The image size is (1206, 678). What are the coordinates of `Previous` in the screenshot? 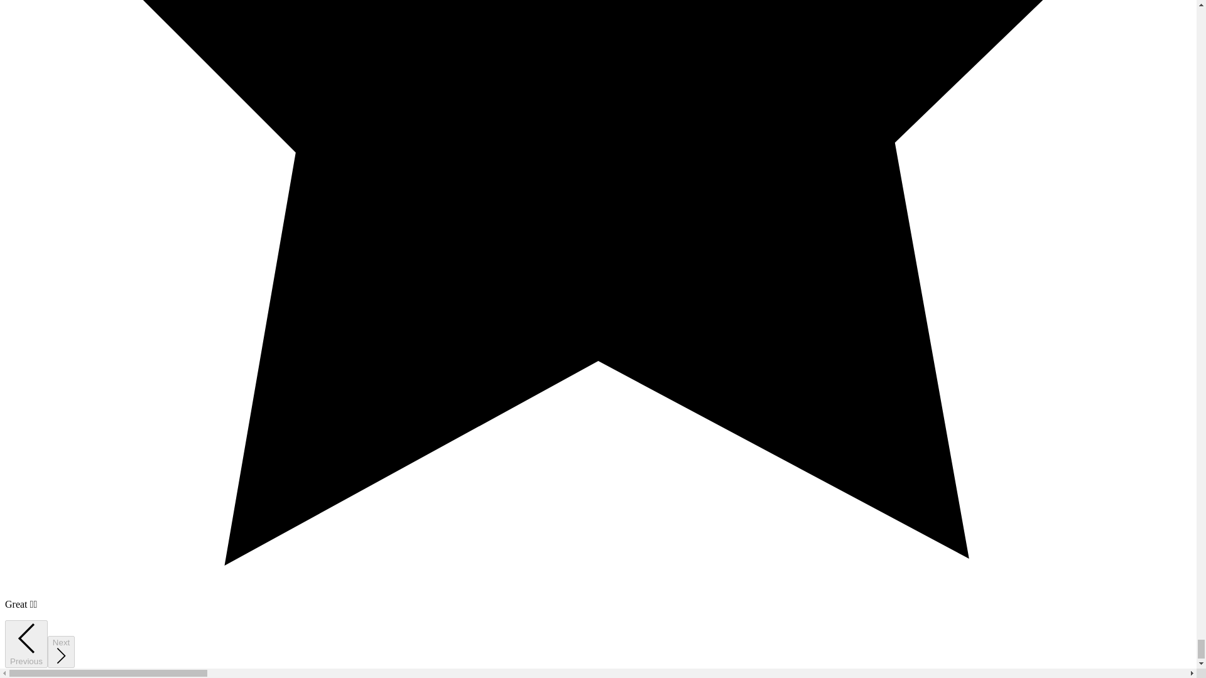 It's located at (26, 644).